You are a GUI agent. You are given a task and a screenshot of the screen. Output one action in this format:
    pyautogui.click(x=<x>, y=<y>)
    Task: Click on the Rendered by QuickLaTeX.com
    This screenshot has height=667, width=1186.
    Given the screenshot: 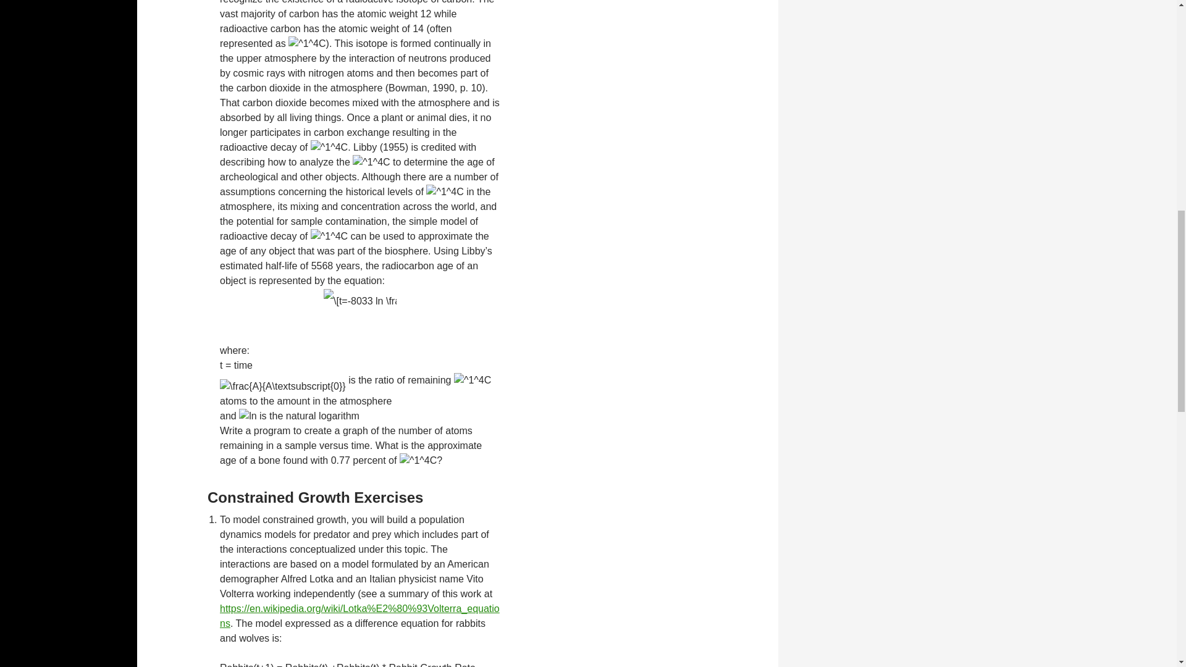 What is the action you would take?
    pyautogui.click(x=472, y=380)
    